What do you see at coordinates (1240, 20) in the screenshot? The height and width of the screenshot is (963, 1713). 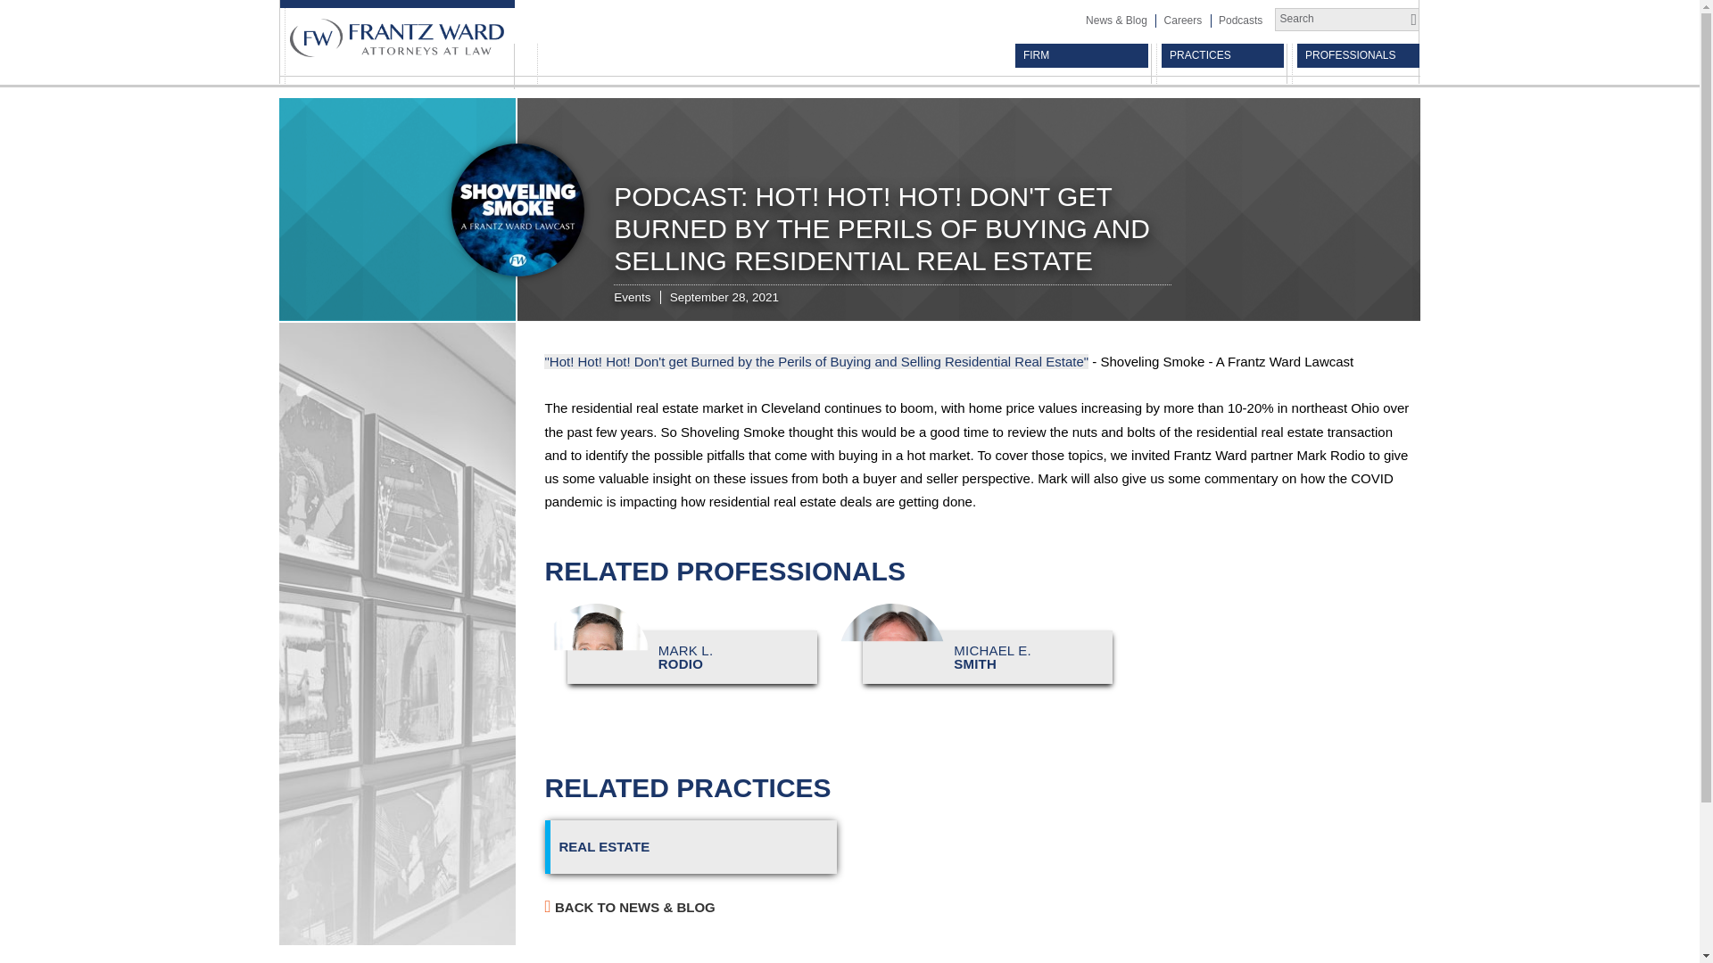 I see `PRACTICES` at bounding box center [1240, 20].